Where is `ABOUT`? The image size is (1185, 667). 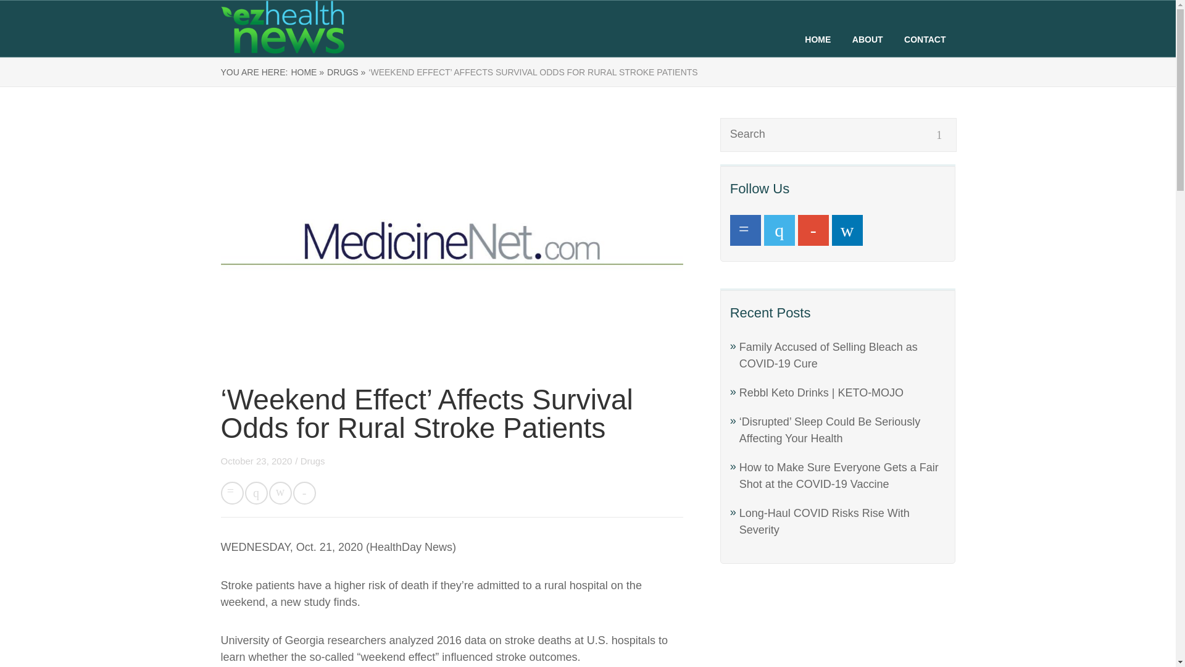
ABOUT is located at coordinates (867, 40).